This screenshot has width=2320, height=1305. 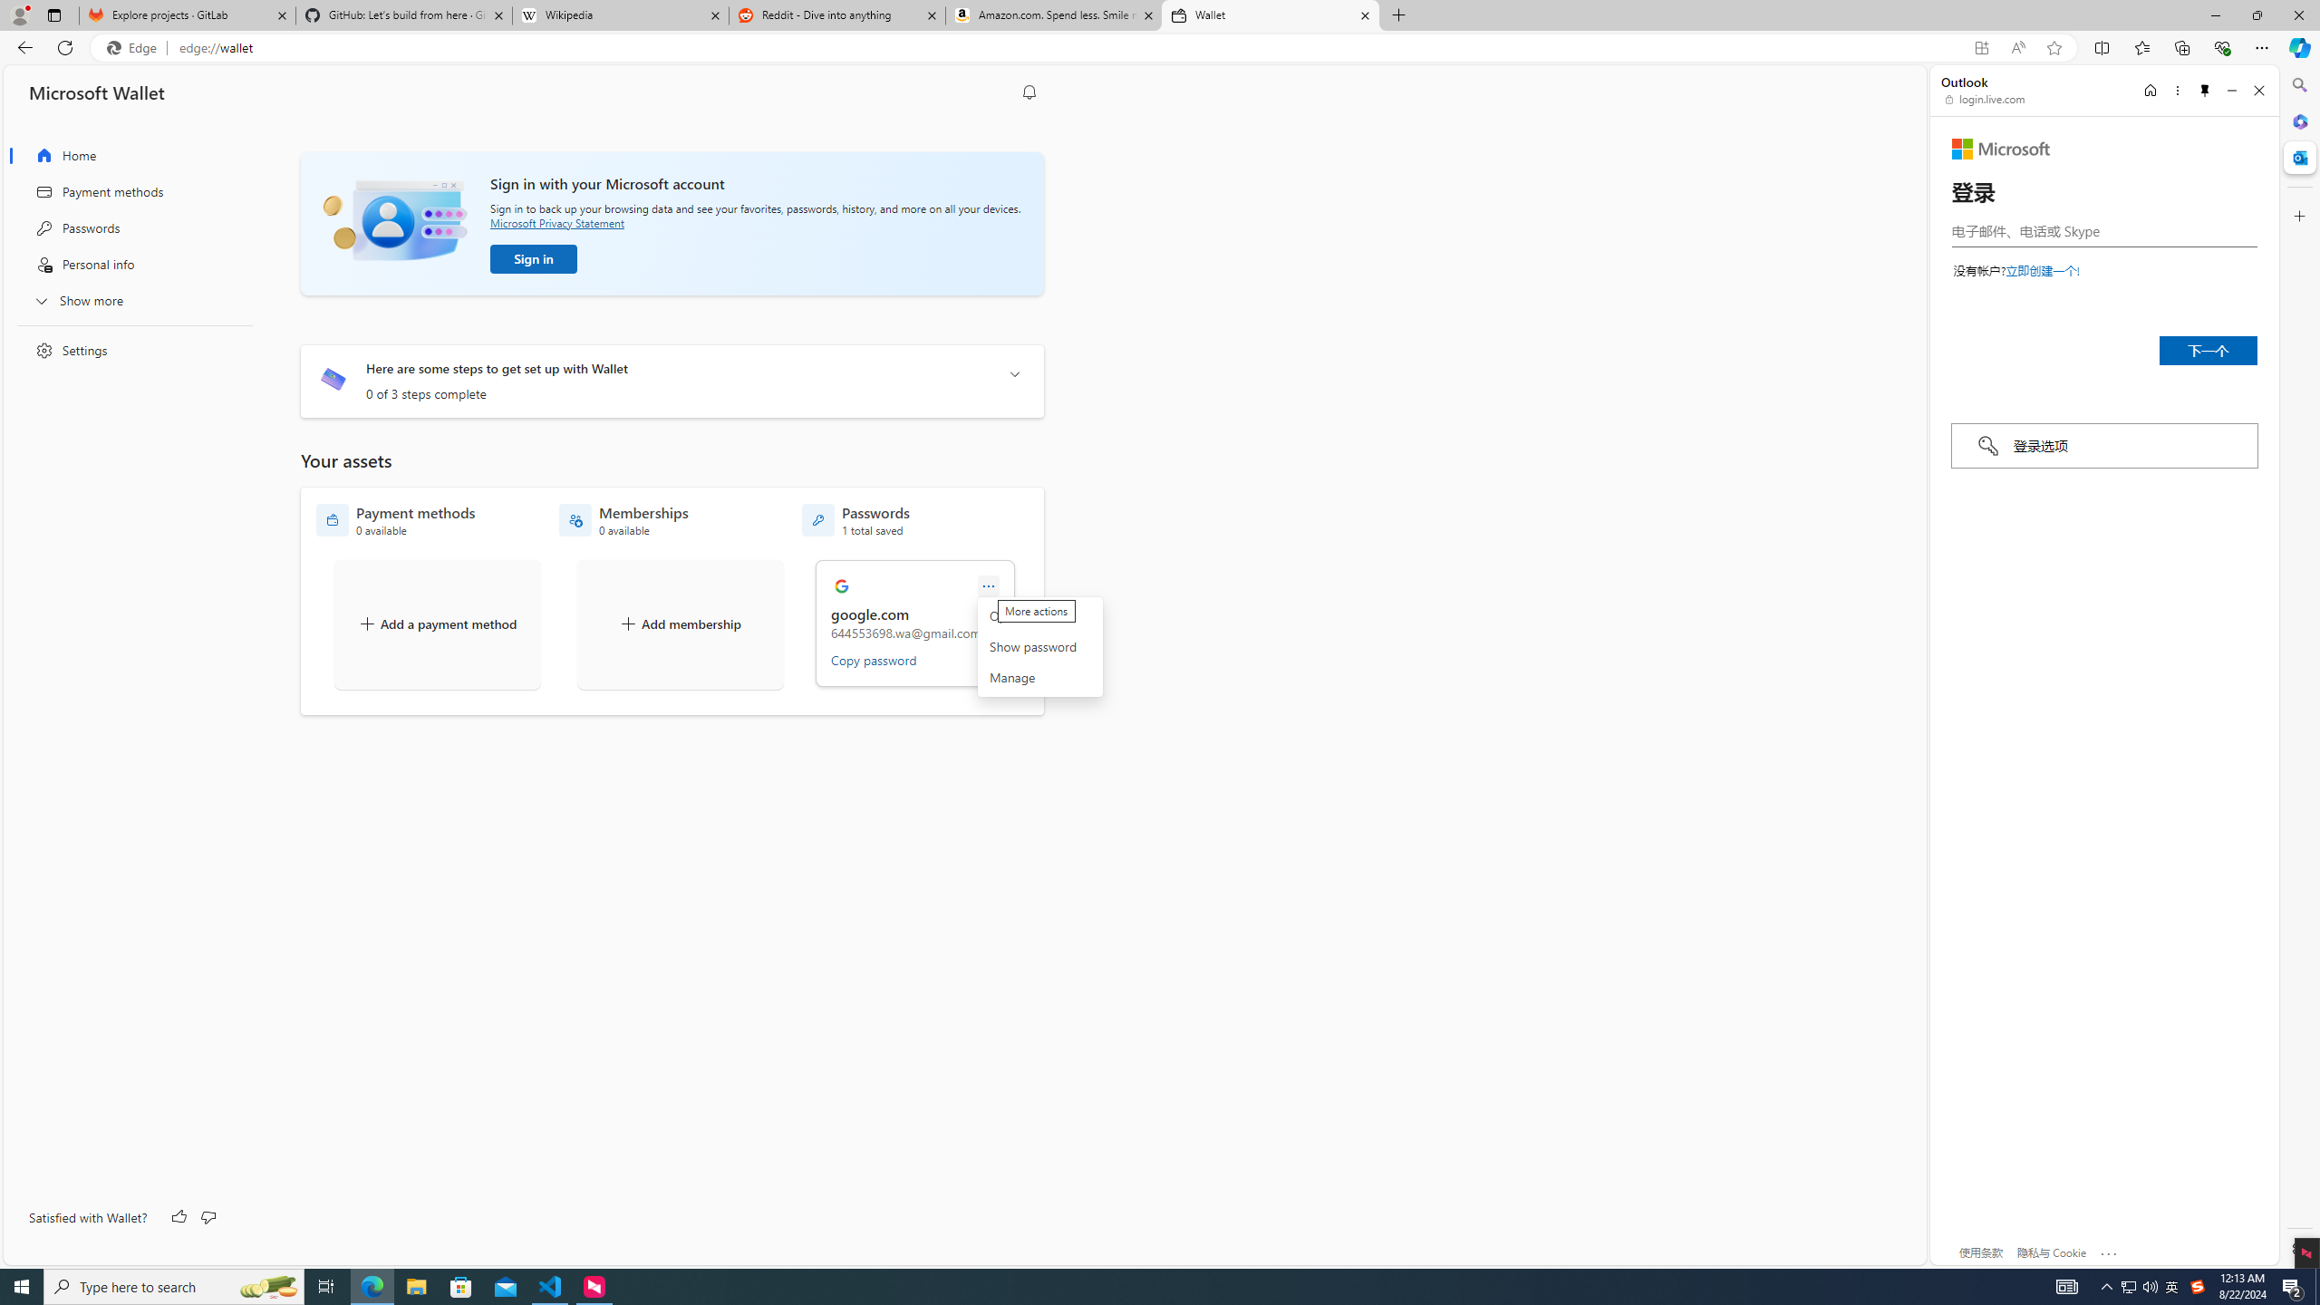 What do you see at coordinates (1039, 647) in the screenshot?
I see `More actions` at bounding box center [1039, 647].